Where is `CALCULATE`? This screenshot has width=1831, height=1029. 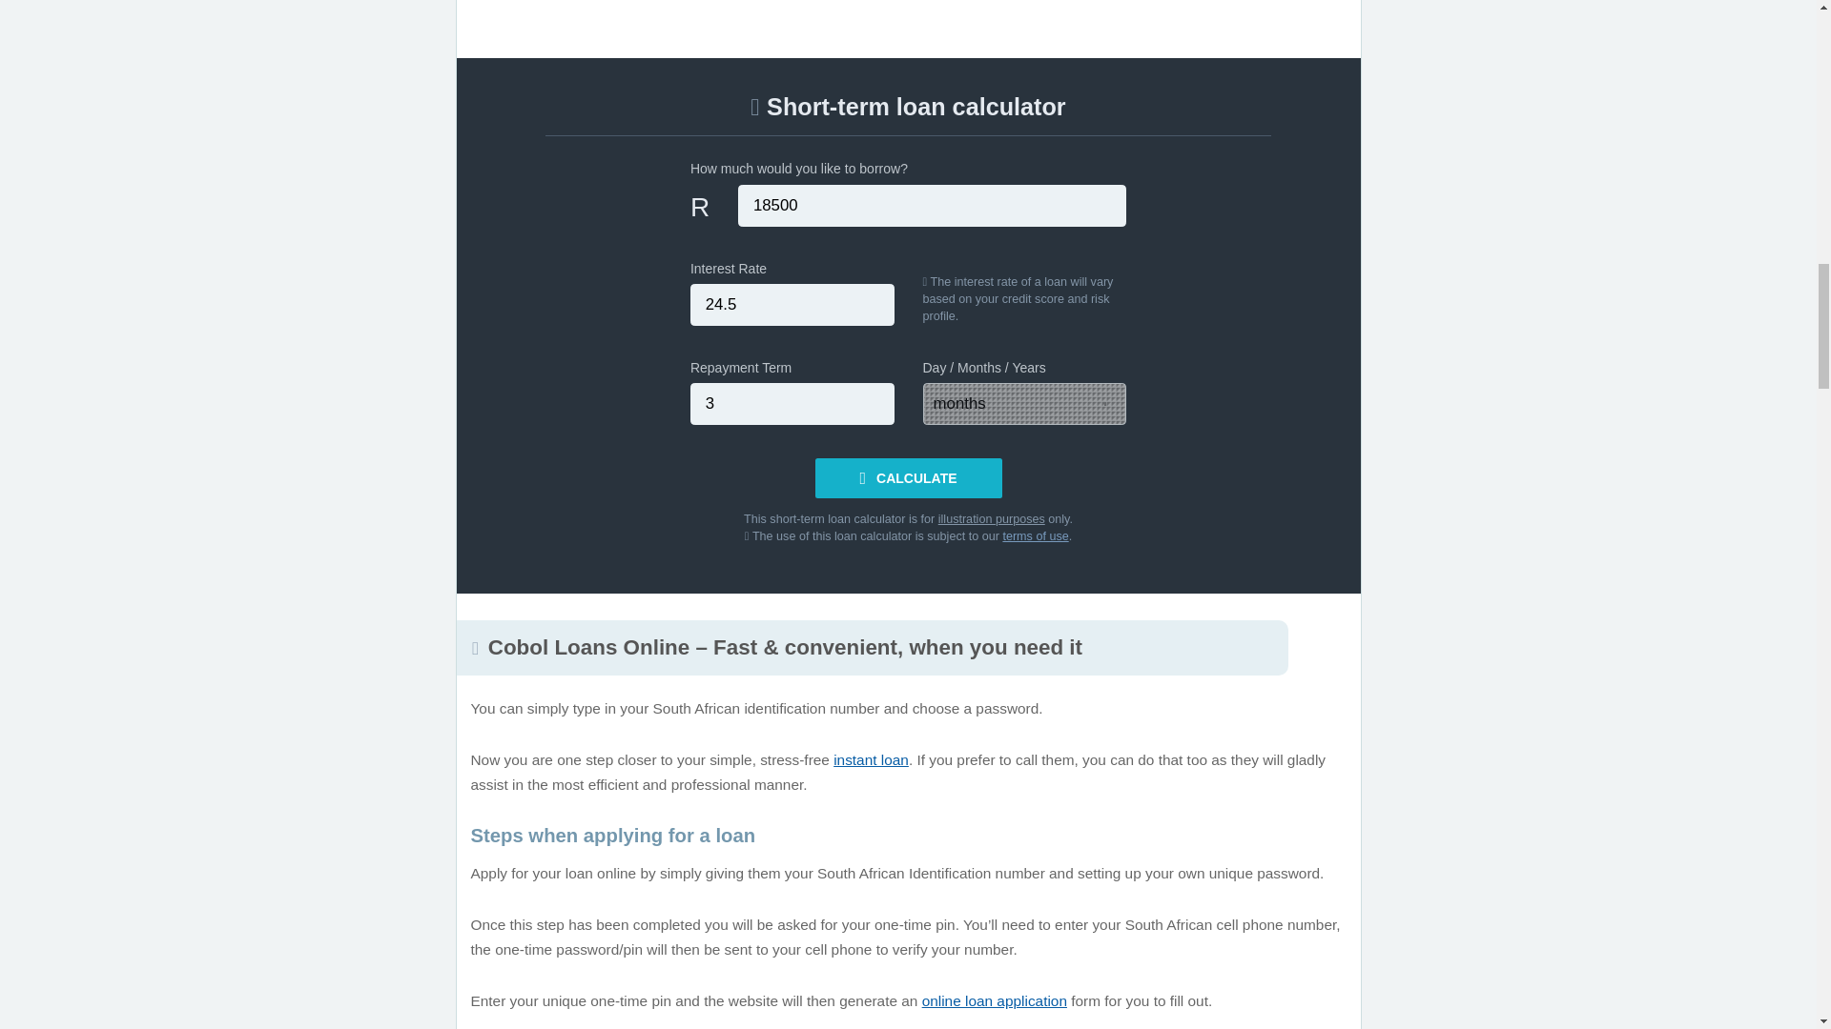 CALCULATE is located at coordinates (908, 477).